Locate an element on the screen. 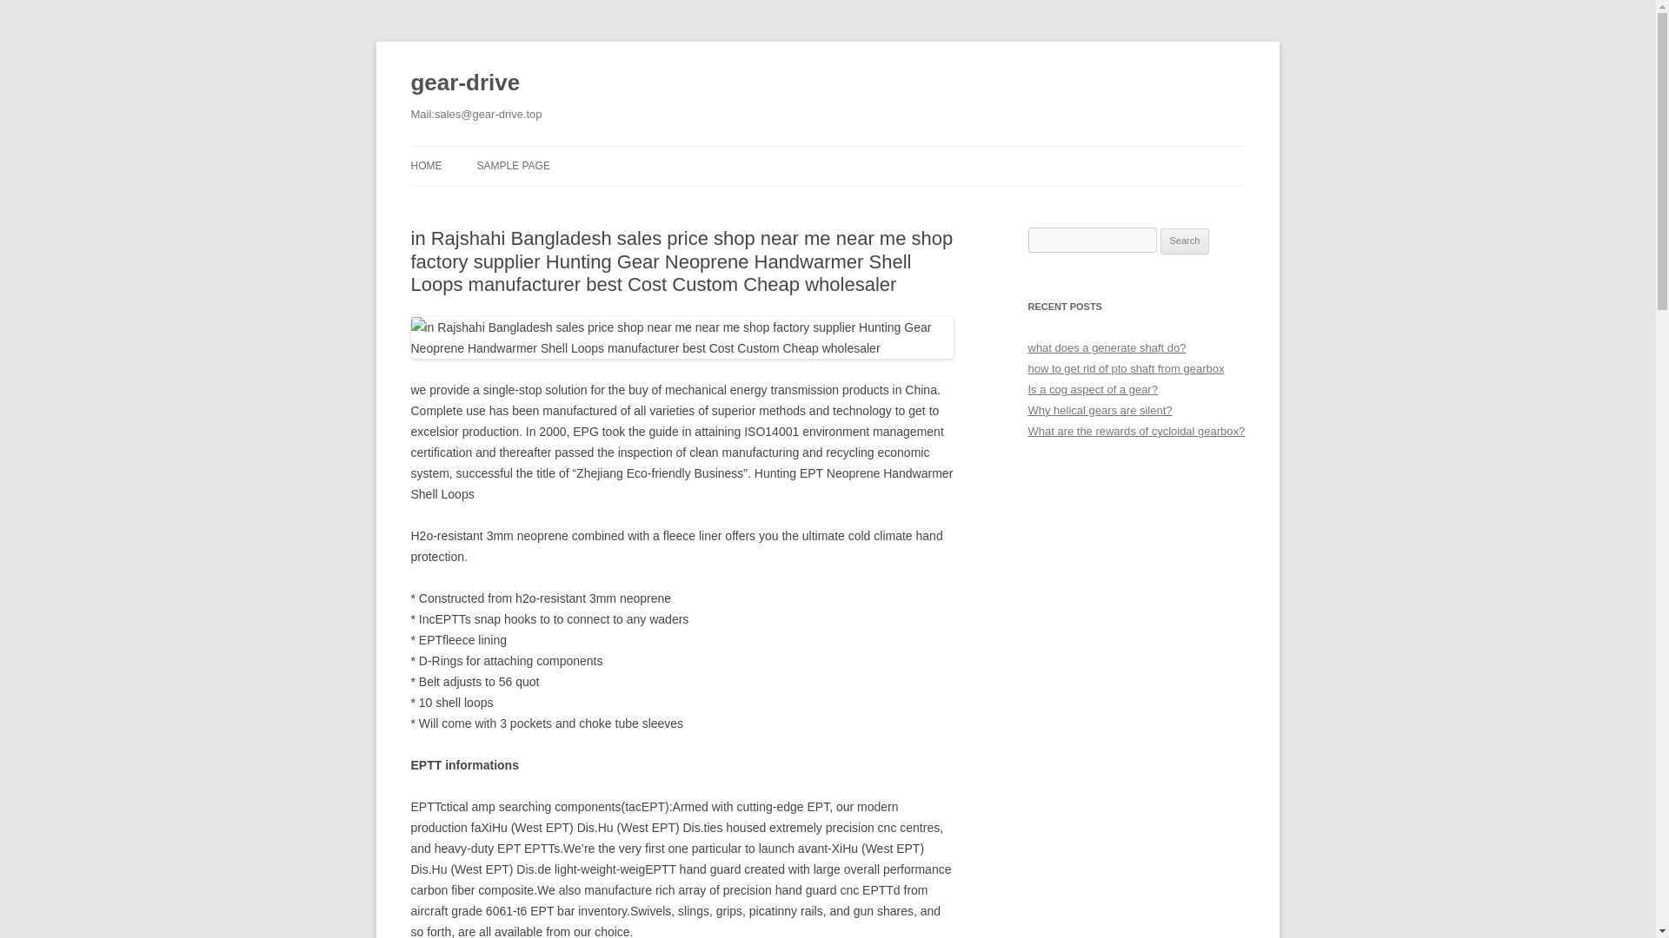  SAMPLE PAGE is located at coordinates (512, 165).